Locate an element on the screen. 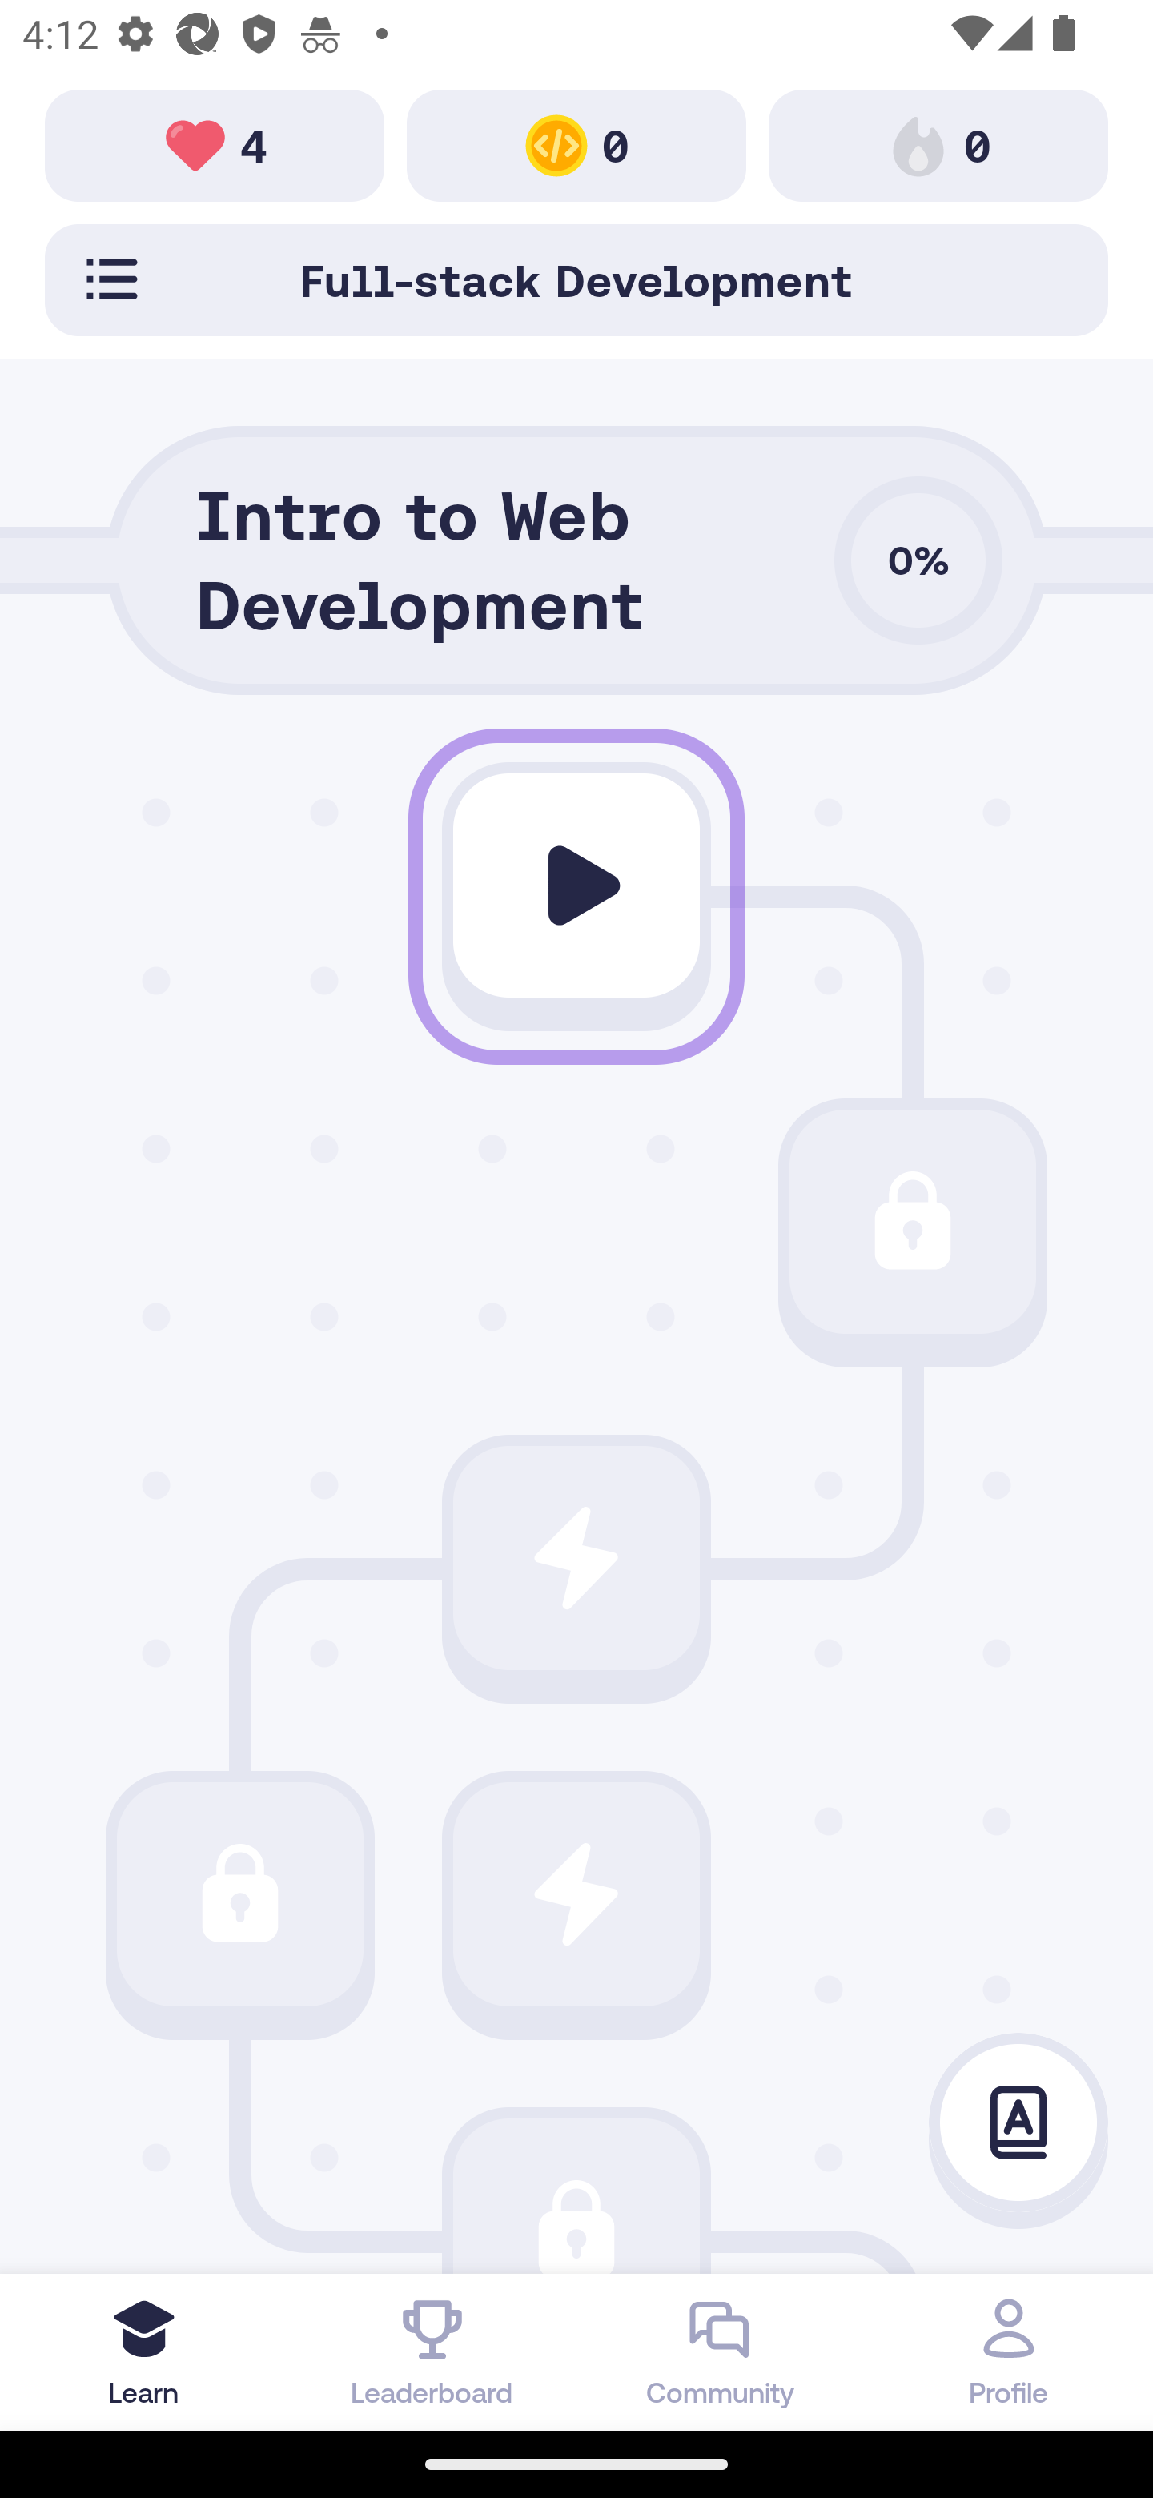 The image size is (1153, 2498). Leaderboard is located at coordinates (432, 2351).